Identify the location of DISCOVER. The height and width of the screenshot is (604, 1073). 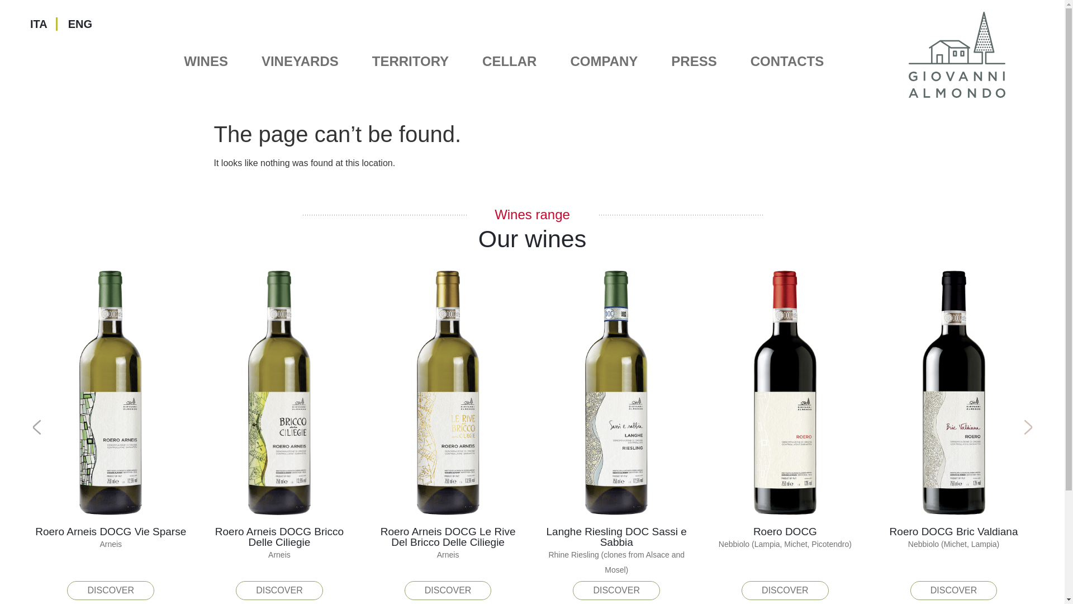
(616, 591).